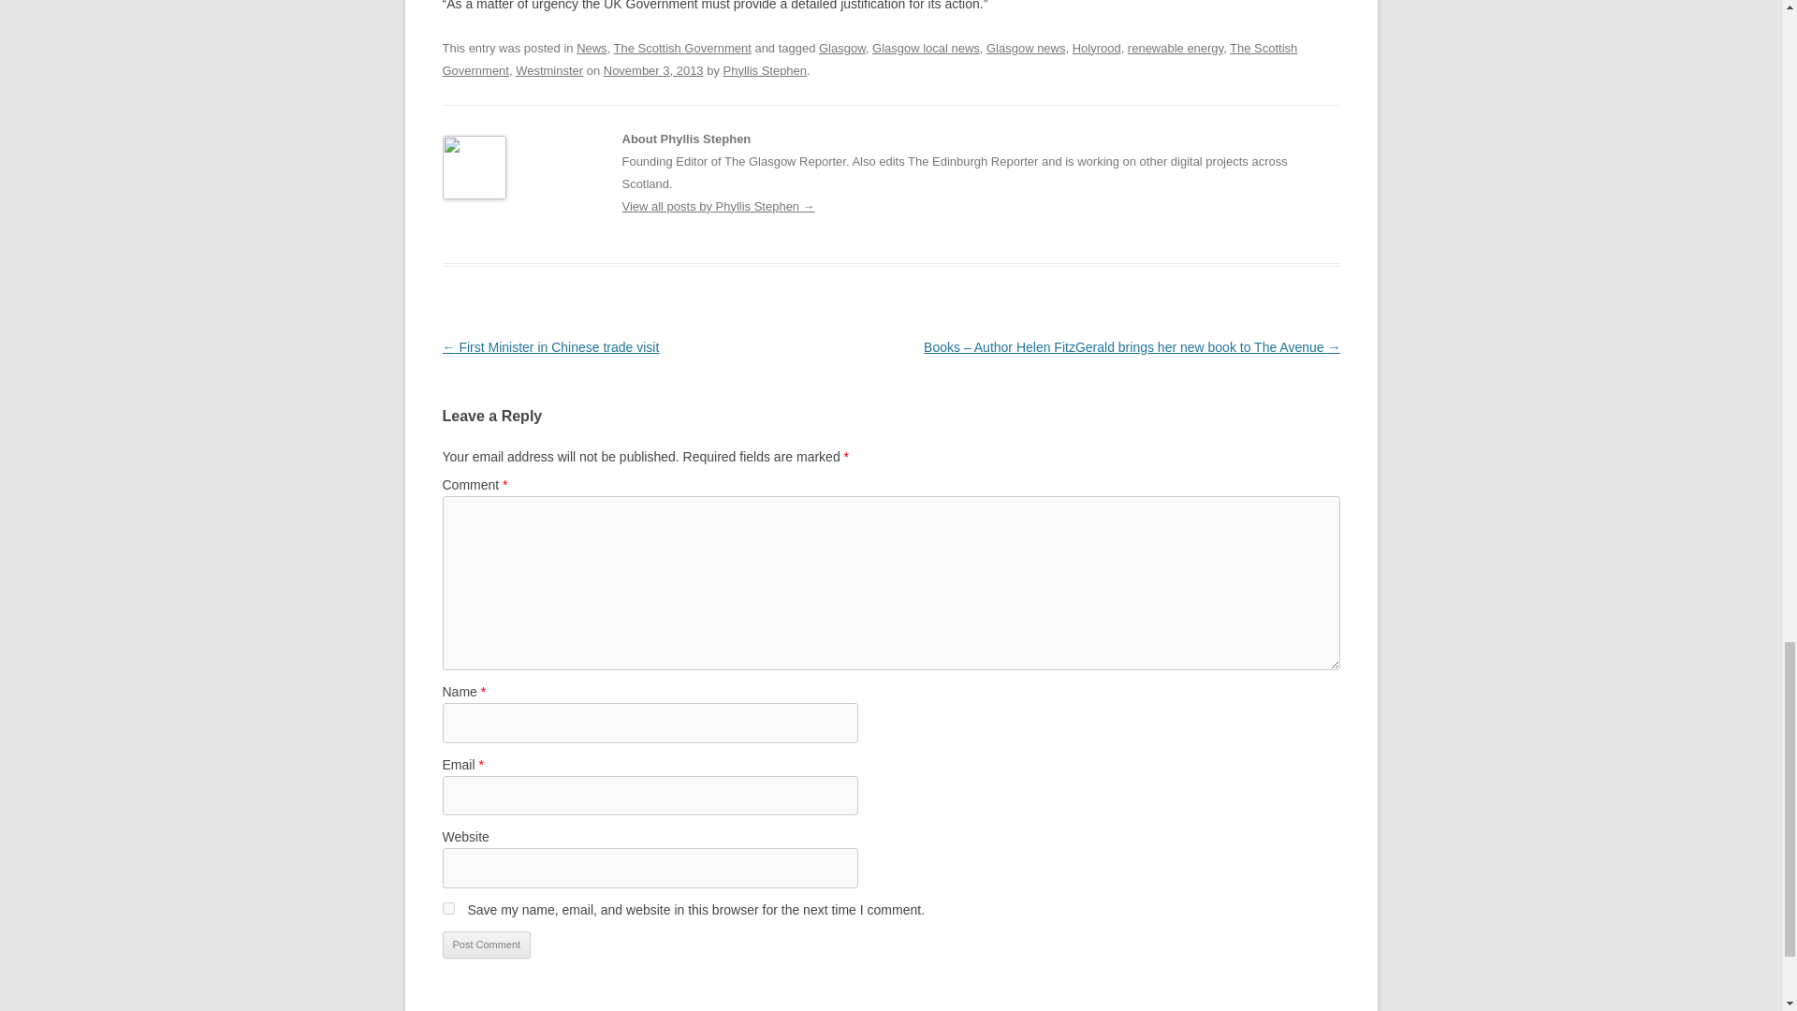 The image size is (1797, 1011). What do you see at coordinates (653, 71) in the screenshot?
I see `11:12 am` at bounding box center [653, 71].